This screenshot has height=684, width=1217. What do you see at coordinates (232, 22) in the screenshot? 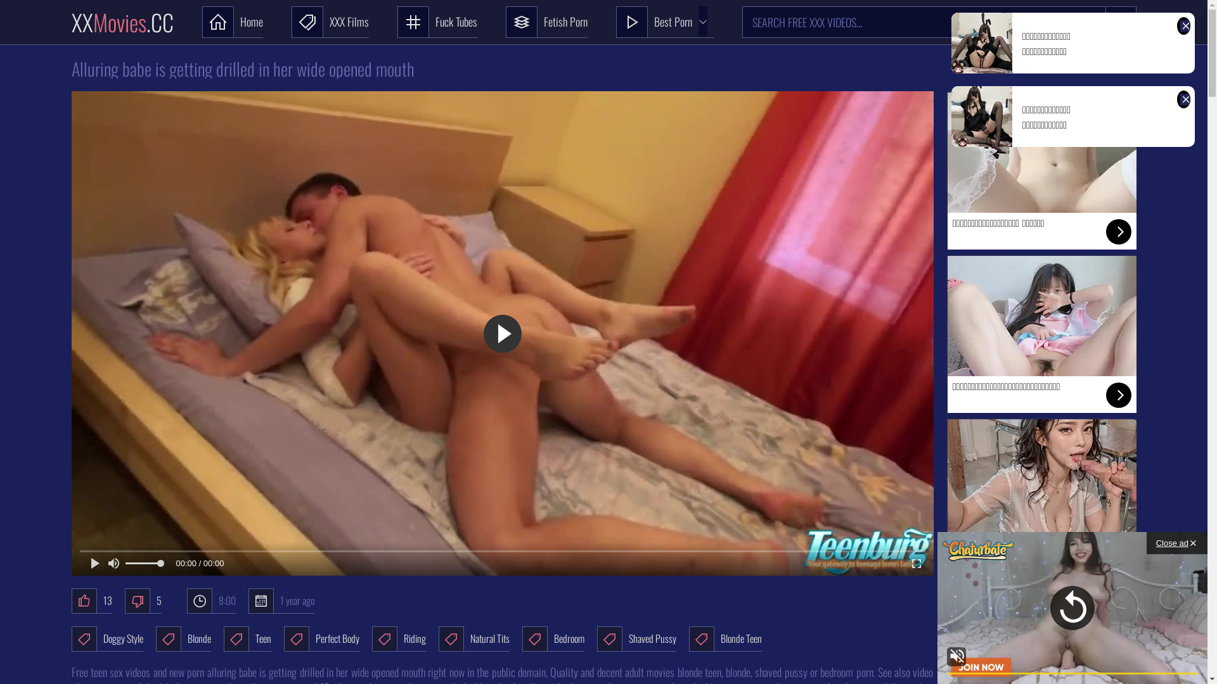
I see `Home` at bounding box center [232, 22].